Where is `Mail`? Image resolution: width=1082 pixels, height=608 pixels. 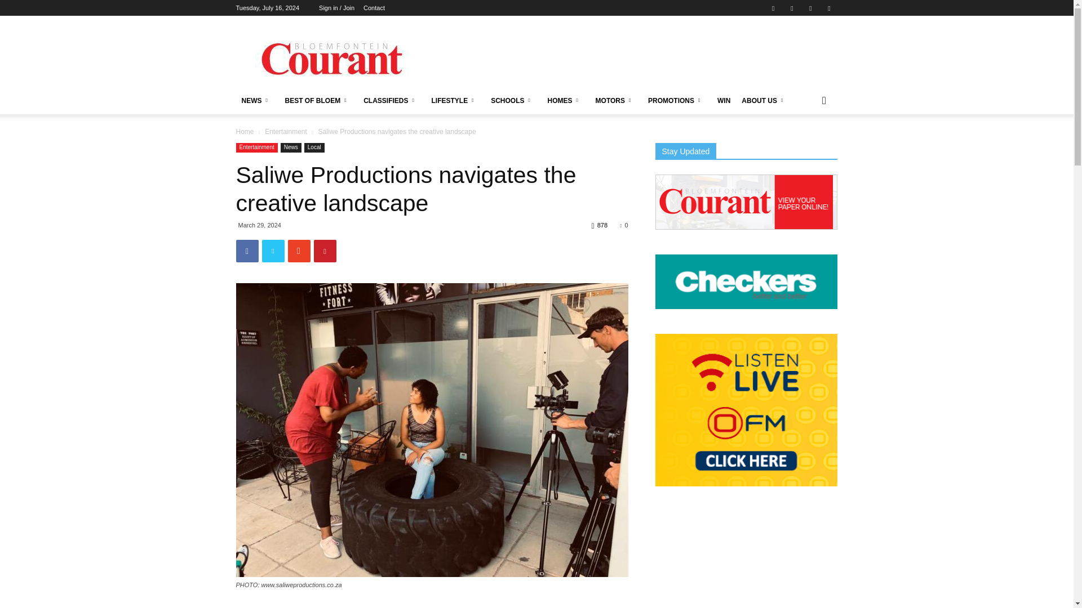
Mail is located at coordinates (792, 8).